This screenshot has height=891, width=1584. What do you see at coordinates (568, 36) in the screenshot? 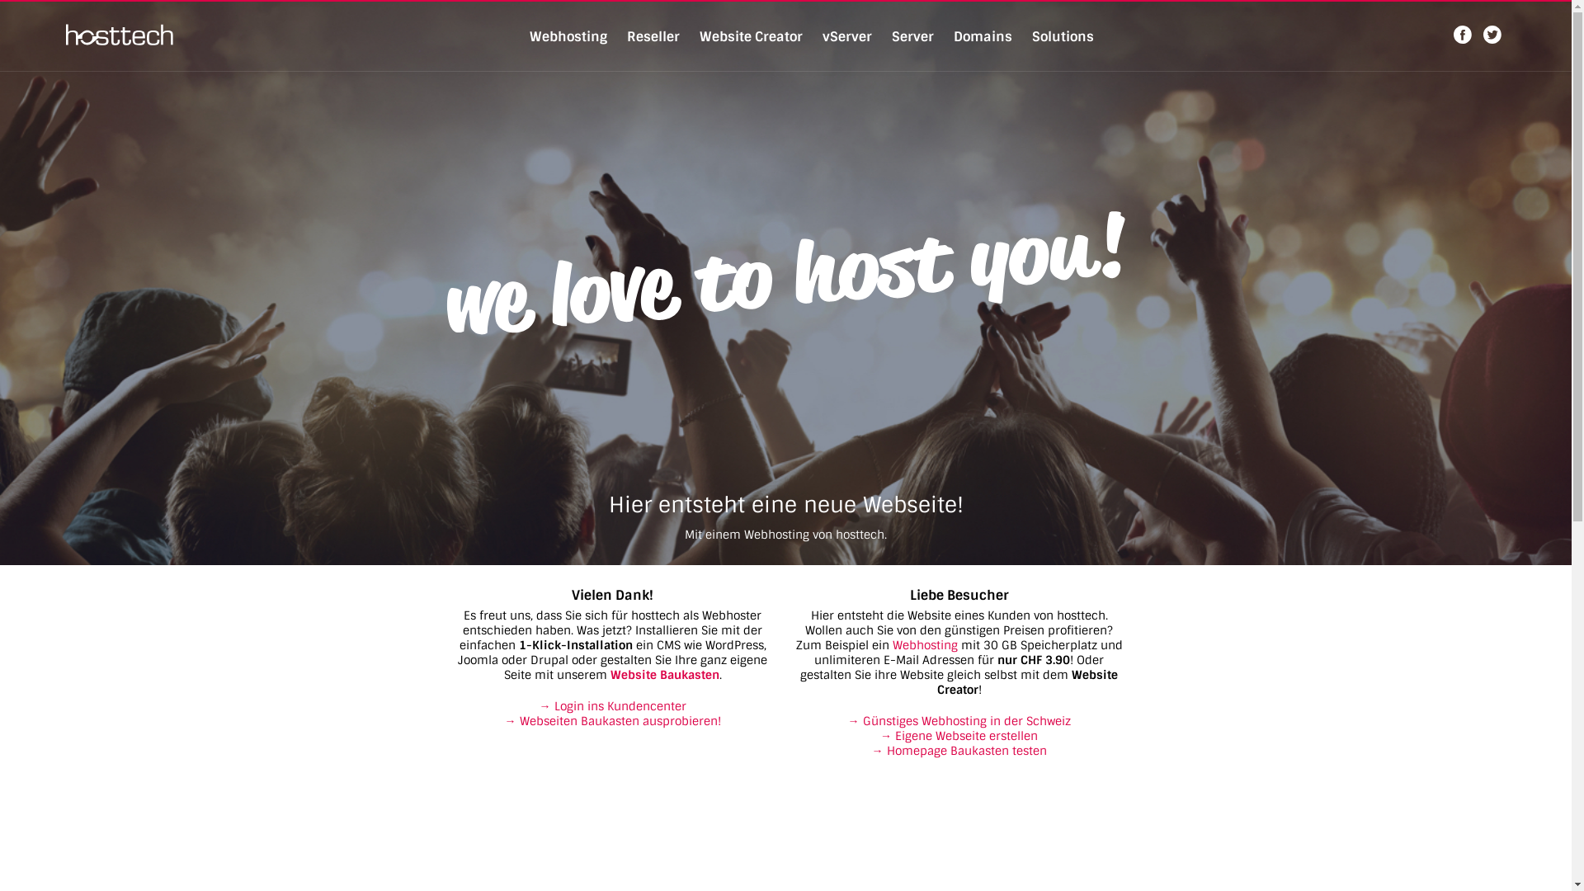
I see `Webhosting` at bounding box center [568, 36].